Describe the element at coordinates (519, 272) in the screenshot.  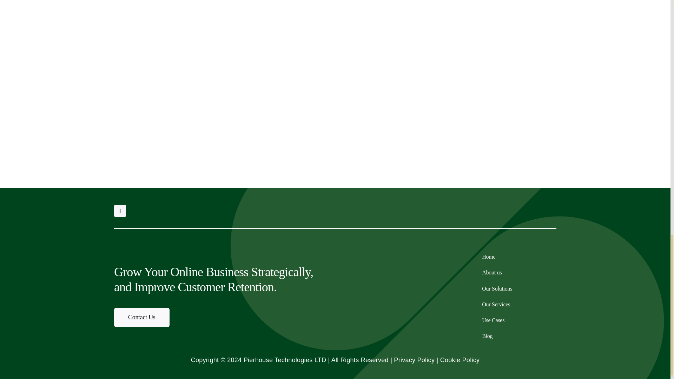
I see `About us` at that location.